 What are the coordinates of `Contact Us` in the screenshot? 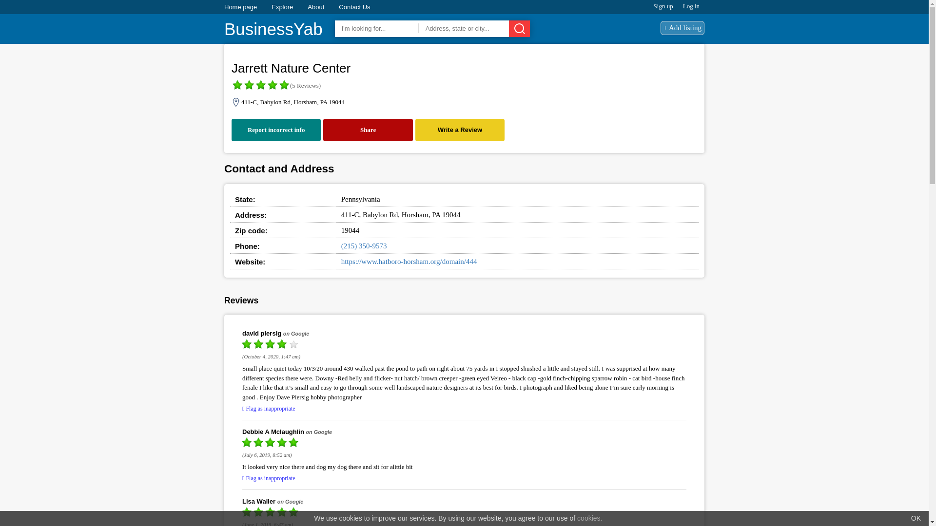 It's located at (354, 7).